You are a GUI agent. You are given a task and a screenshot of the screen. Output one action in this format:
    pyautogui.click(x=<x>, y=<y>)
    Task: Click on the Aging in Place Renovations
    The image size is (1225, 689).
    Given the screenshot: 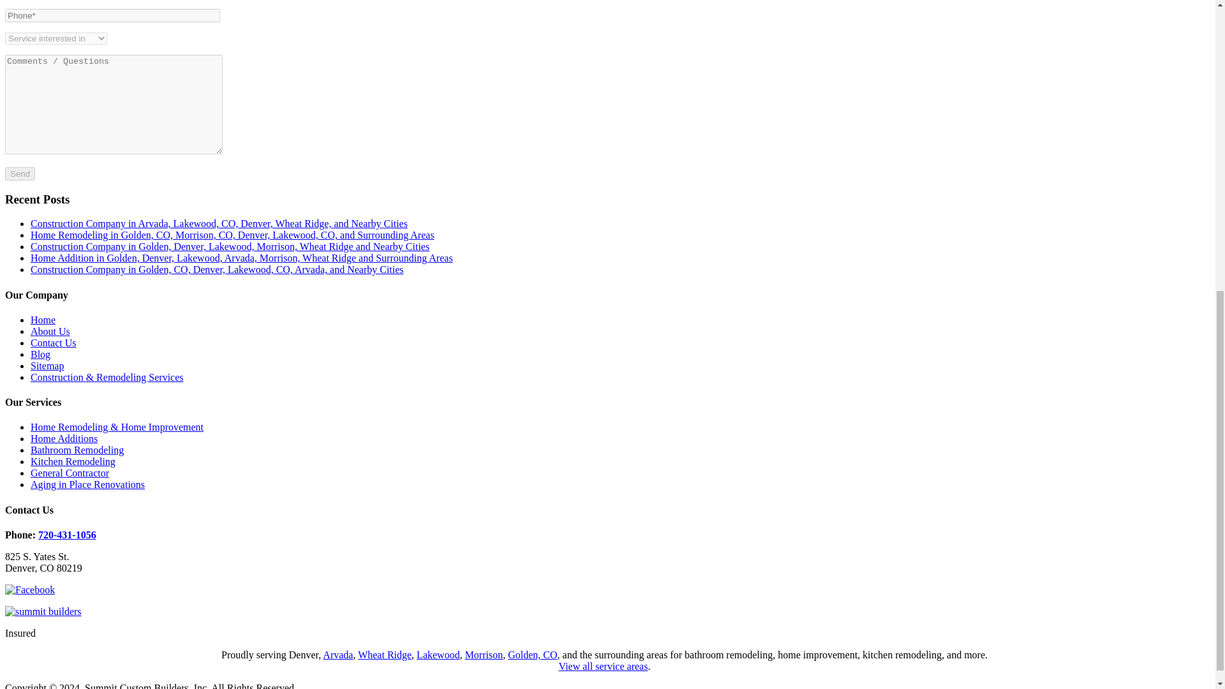 What is the action you would take?
    pyautogui.click(x=87, y=484)
    